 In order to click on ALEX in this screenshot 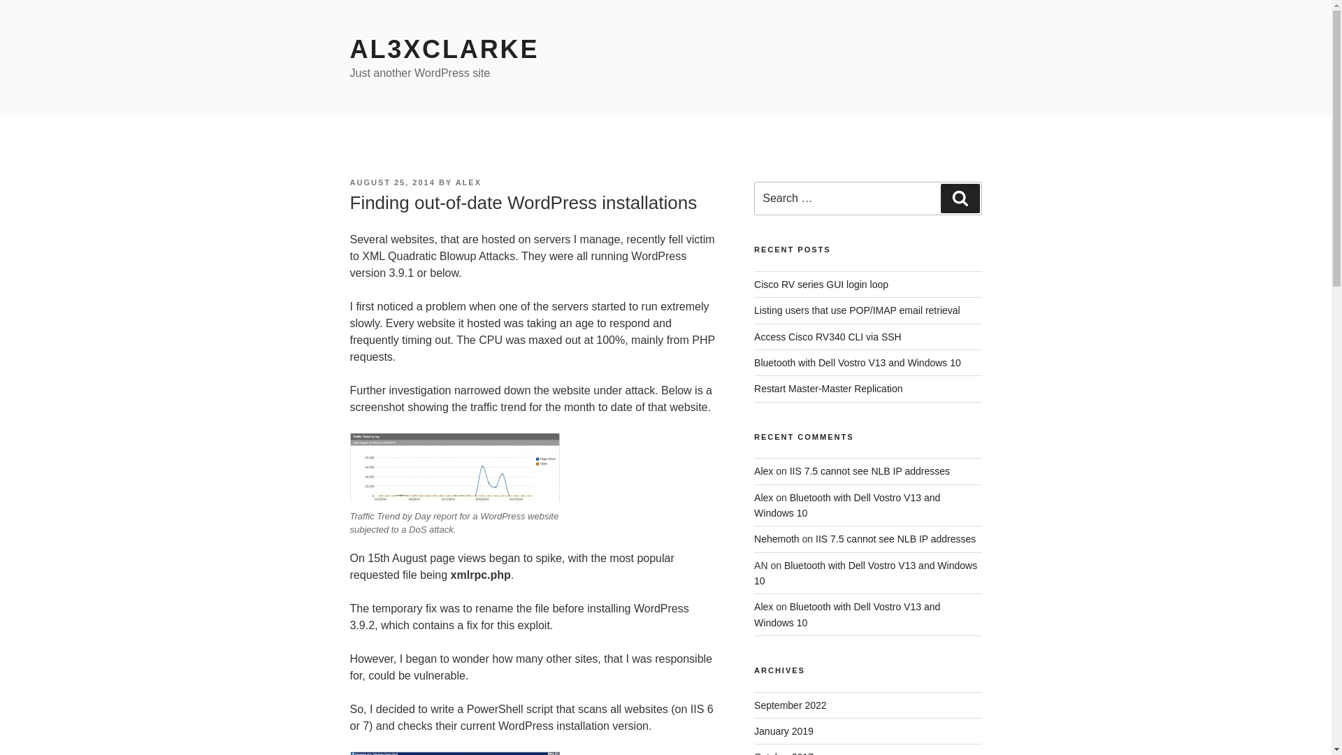, I will do `click(468, 182)`.